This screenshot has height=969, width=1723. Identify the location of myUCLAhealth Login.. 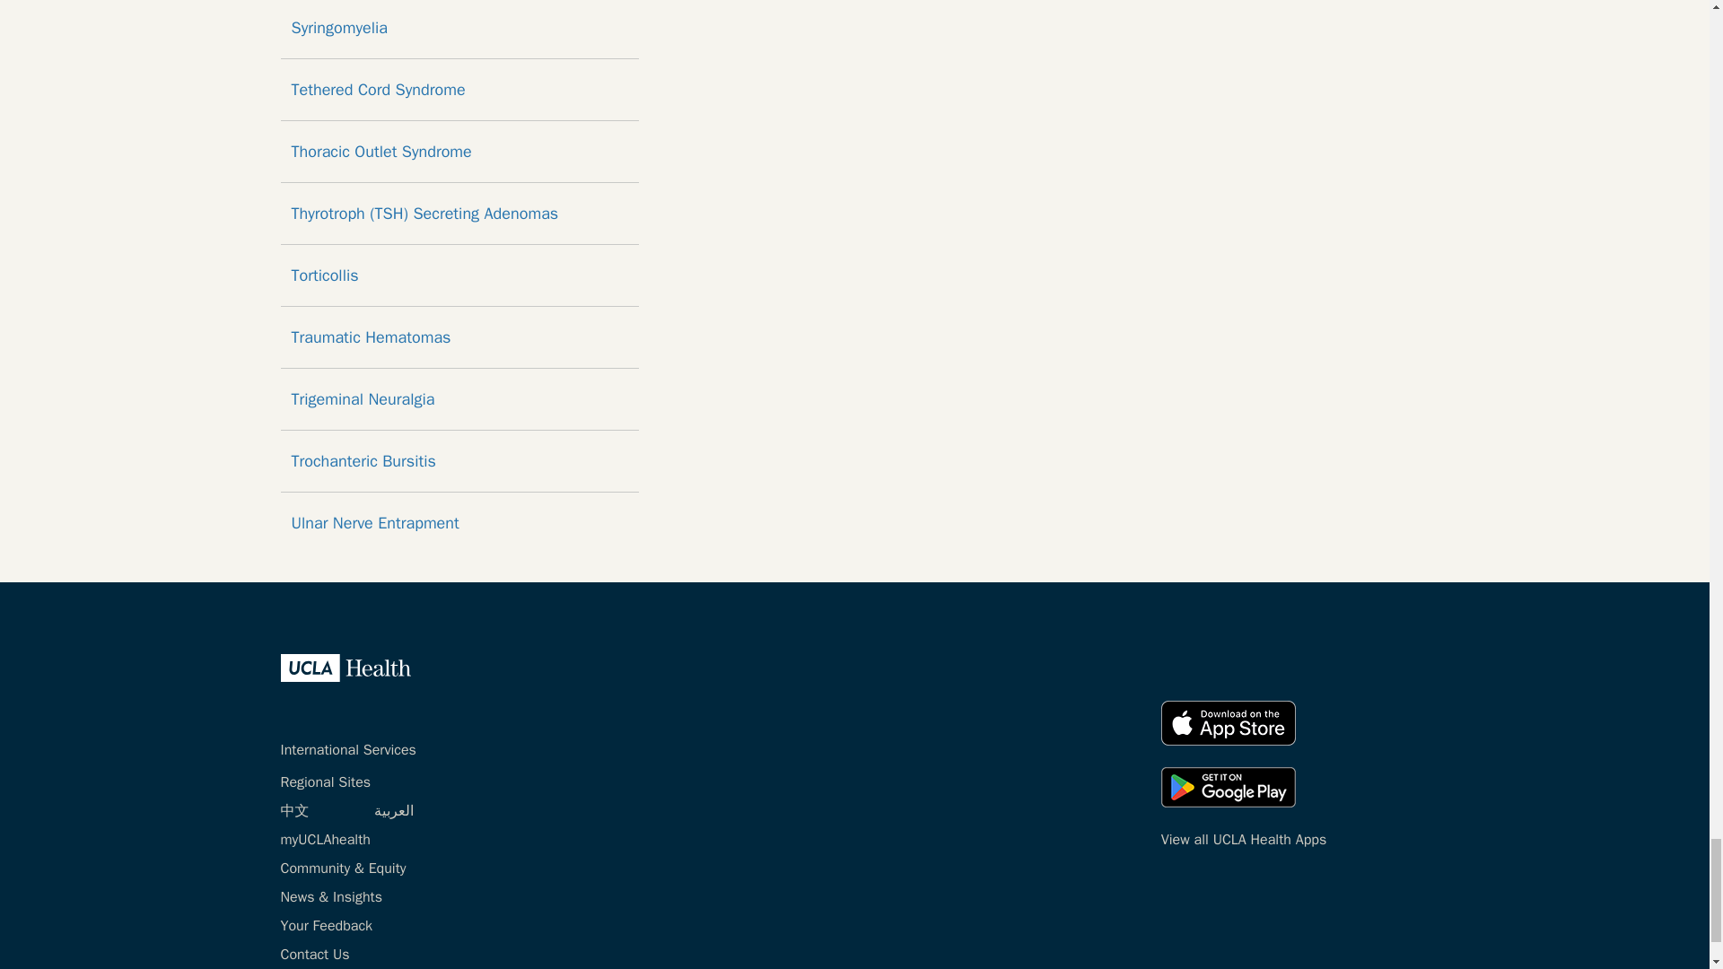
(325, 840).